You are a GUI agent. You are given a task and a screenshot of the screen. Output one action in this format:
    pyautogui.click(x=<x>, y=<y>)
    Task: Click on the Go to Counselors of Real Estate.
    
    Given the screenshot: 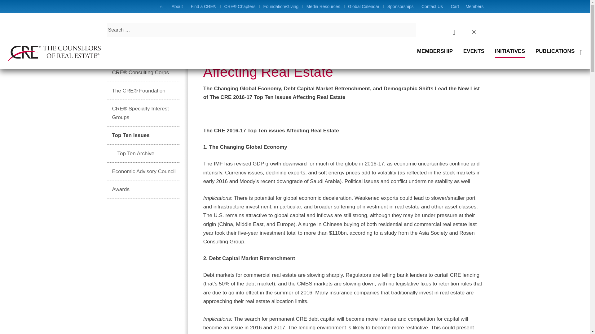 What is the action you would take?
    pyautogui.click(x=108, y=28)
    